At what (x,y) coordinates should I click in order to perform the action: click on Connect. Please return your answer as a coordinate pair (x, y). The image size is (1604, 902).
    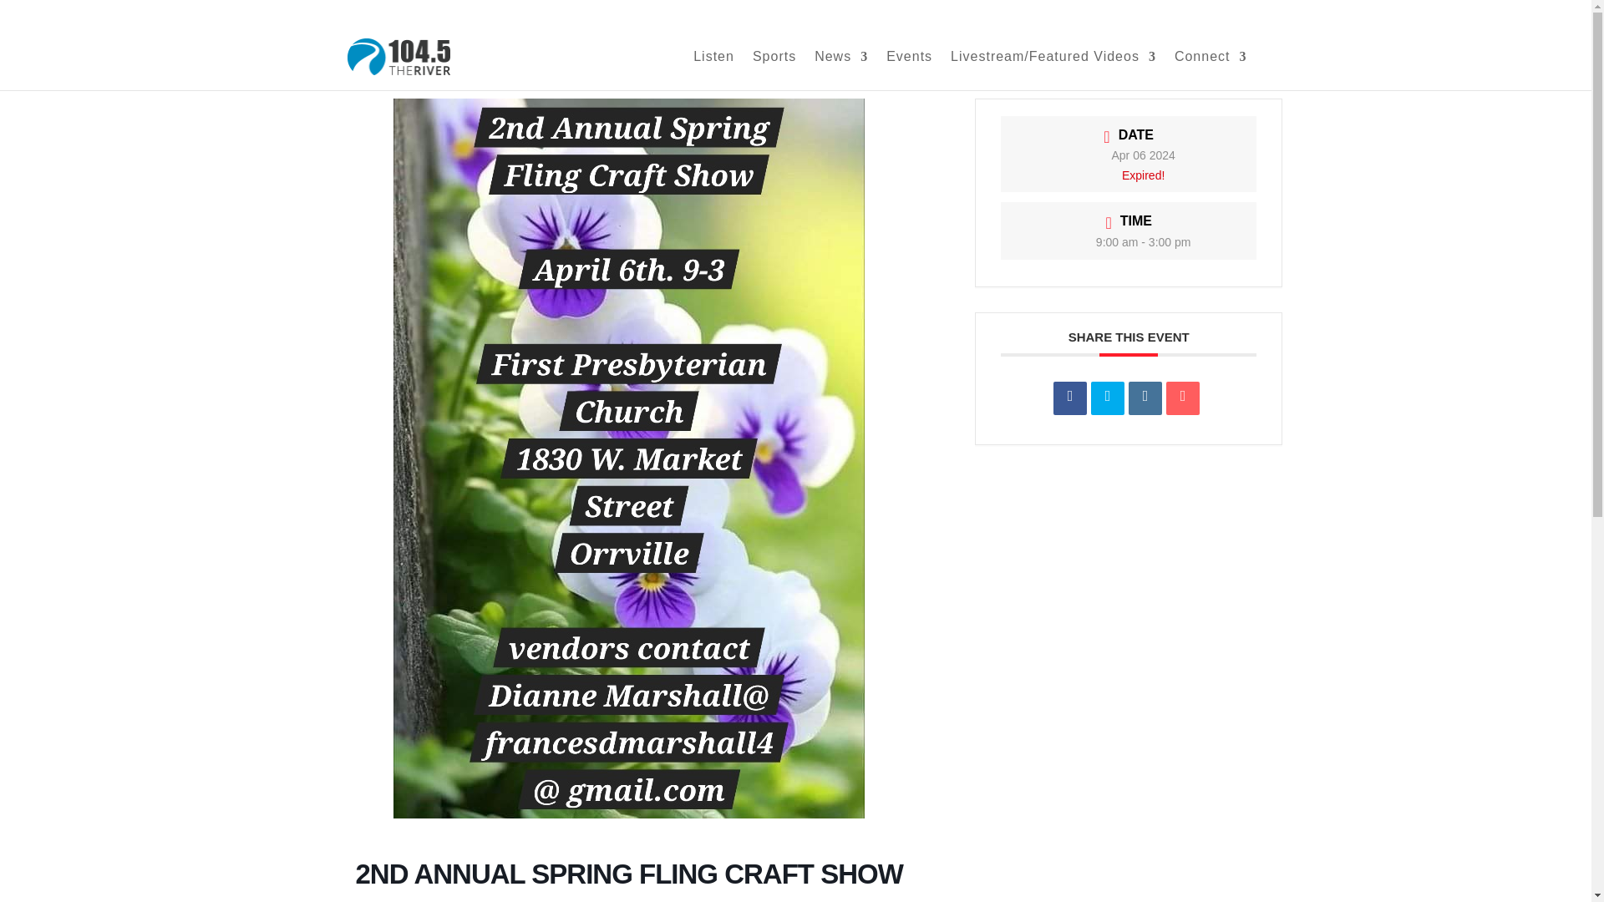
    Looking at the image, I should click on (1211, 70).